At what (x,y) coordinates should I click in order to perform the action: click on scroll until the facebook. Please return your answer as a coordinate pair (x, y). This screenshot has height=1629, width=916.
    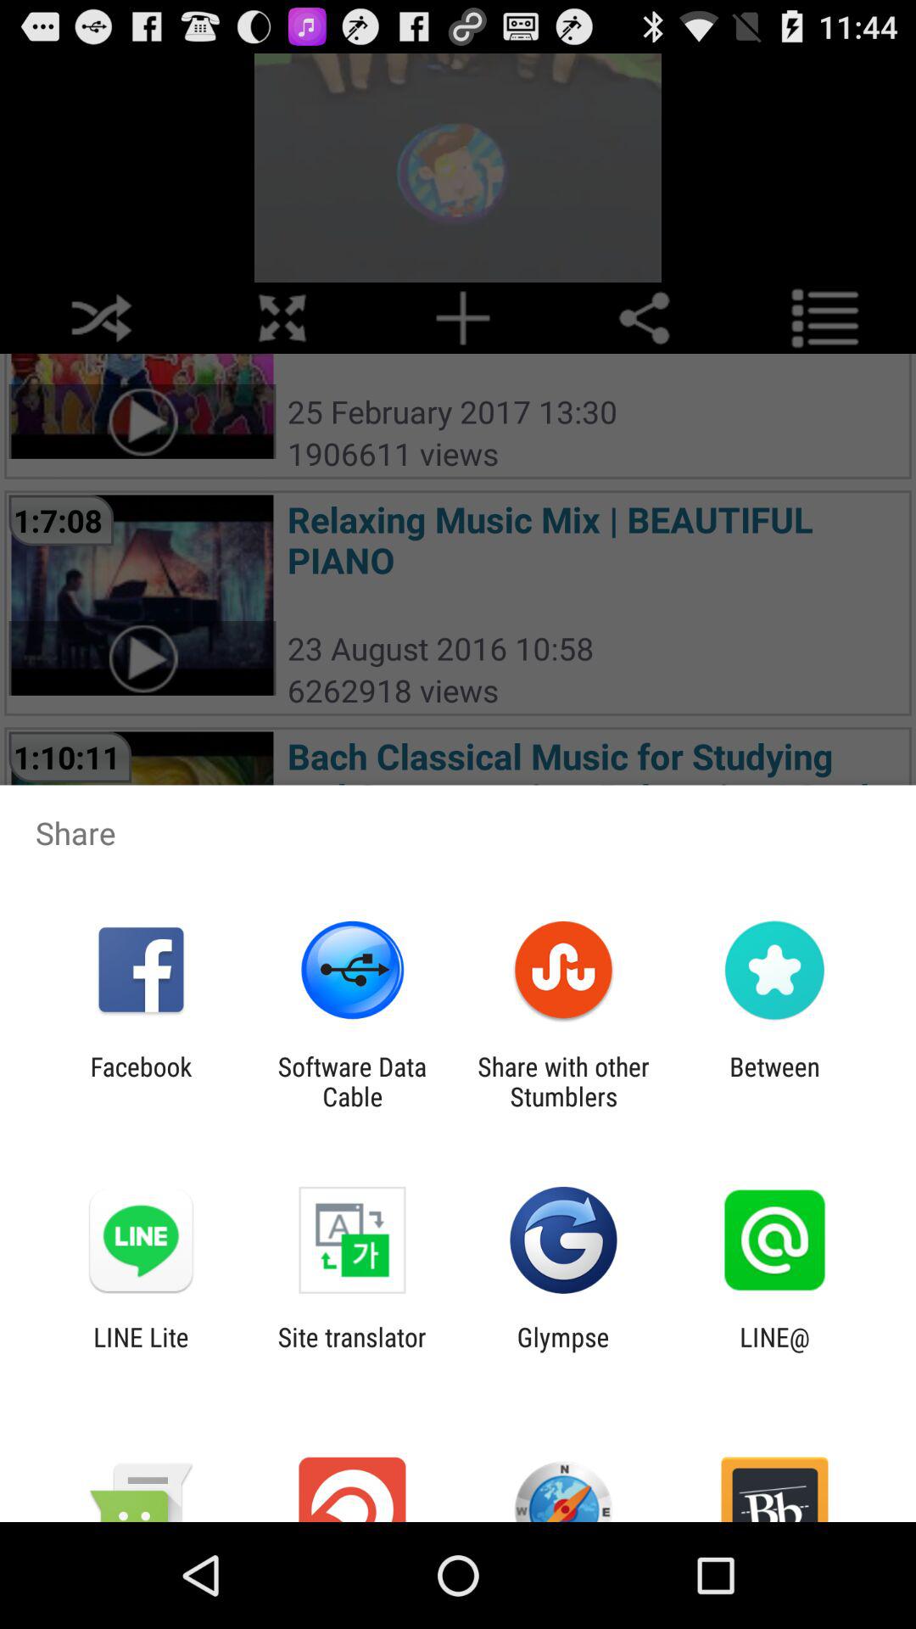
    Looking at the image, I should click on (141, 1081).